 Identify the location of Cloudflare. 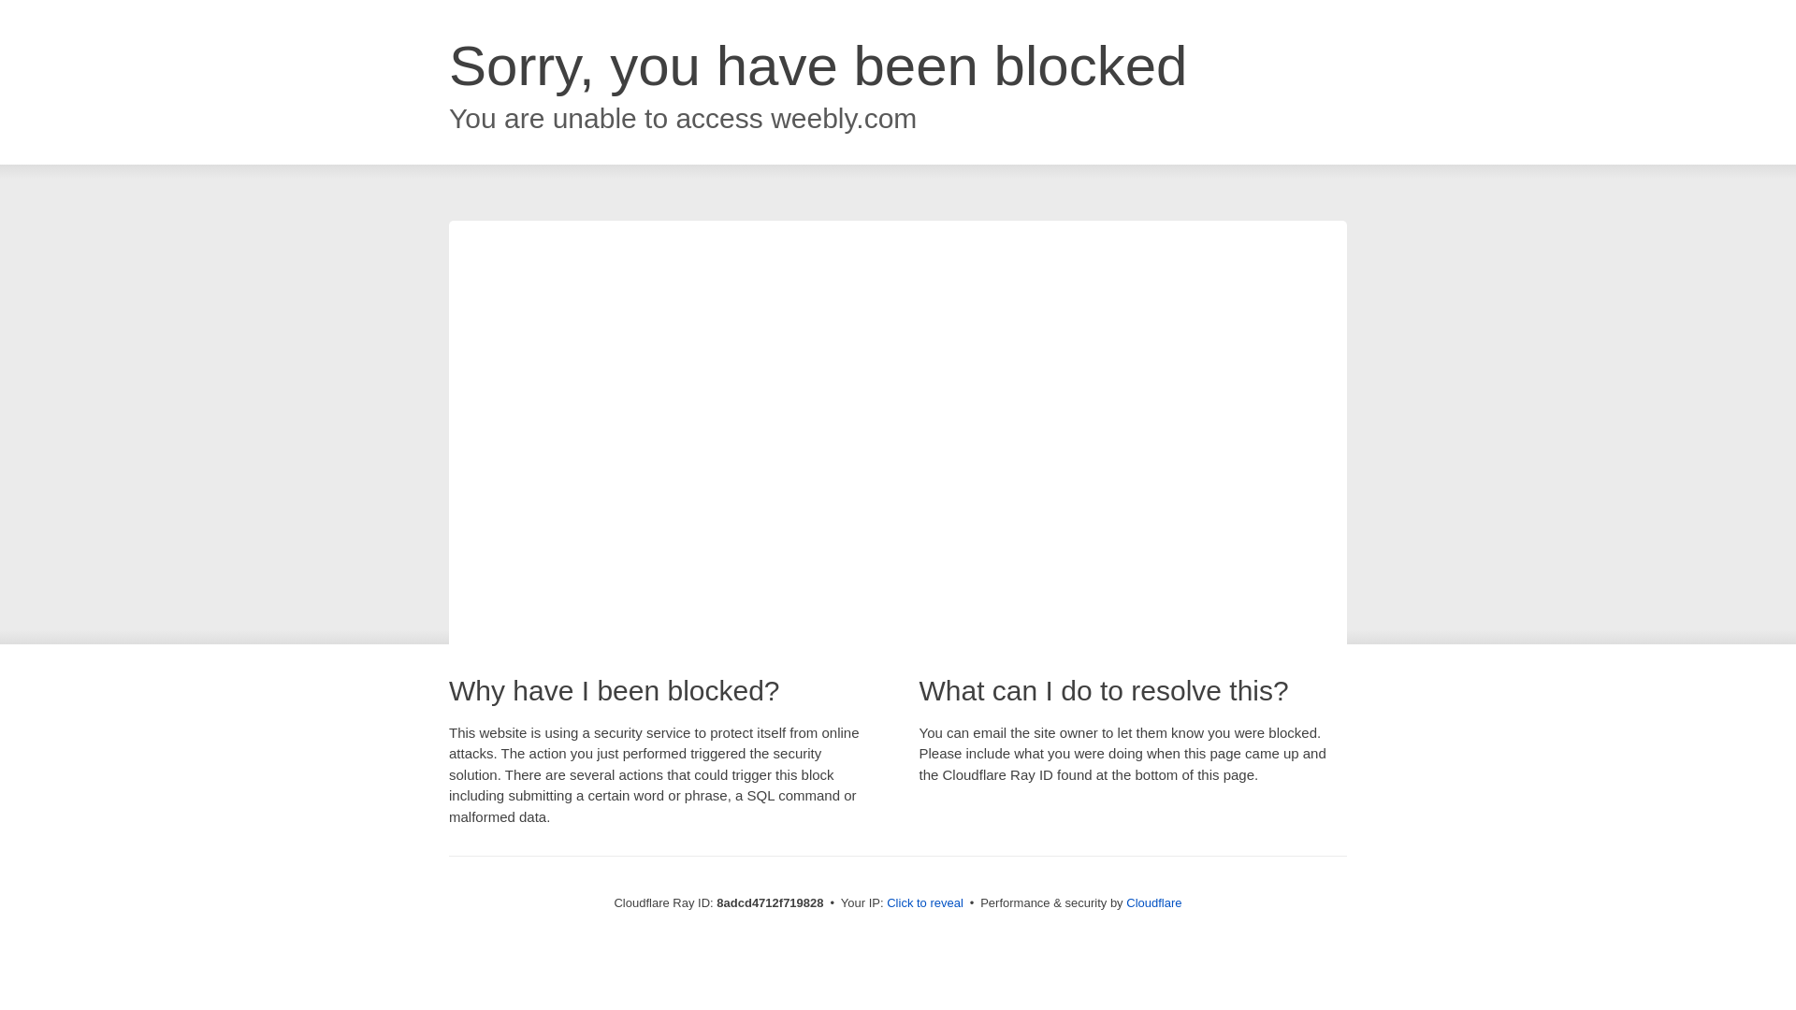
(1153, 902).